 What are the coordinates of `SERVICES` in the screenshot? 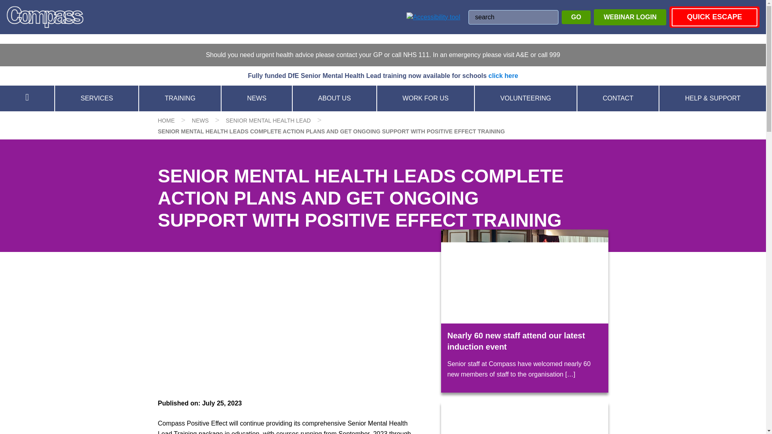 It's located at (96, 98).